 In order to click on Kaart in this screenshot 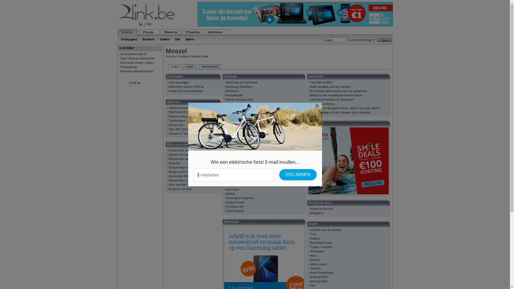, I will do `click(190, 67)`.